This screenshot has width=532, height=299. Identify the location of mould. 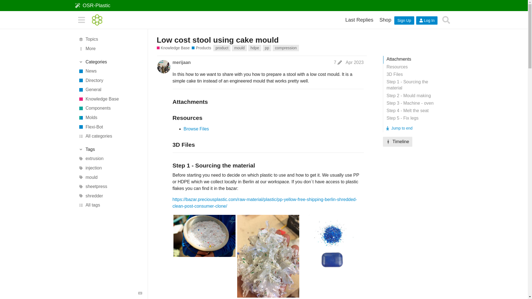
(110, 177).